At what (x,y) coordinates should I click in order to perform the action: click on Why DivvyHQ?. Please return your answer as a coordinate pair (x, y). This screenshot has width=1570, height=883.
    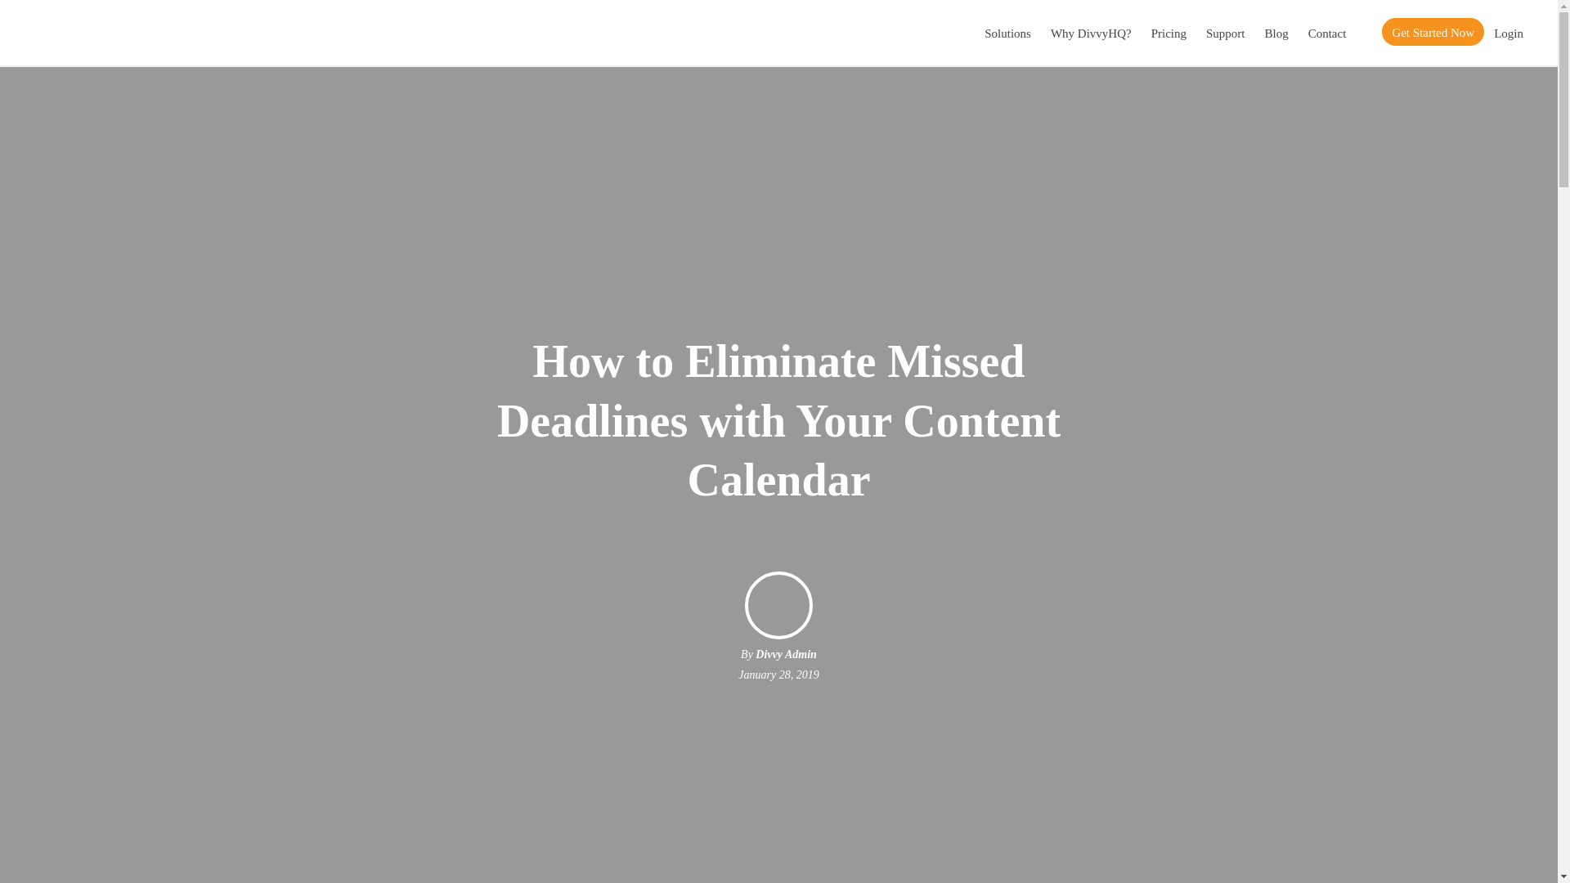
    Looking at the image, I should click on (1091, 33).